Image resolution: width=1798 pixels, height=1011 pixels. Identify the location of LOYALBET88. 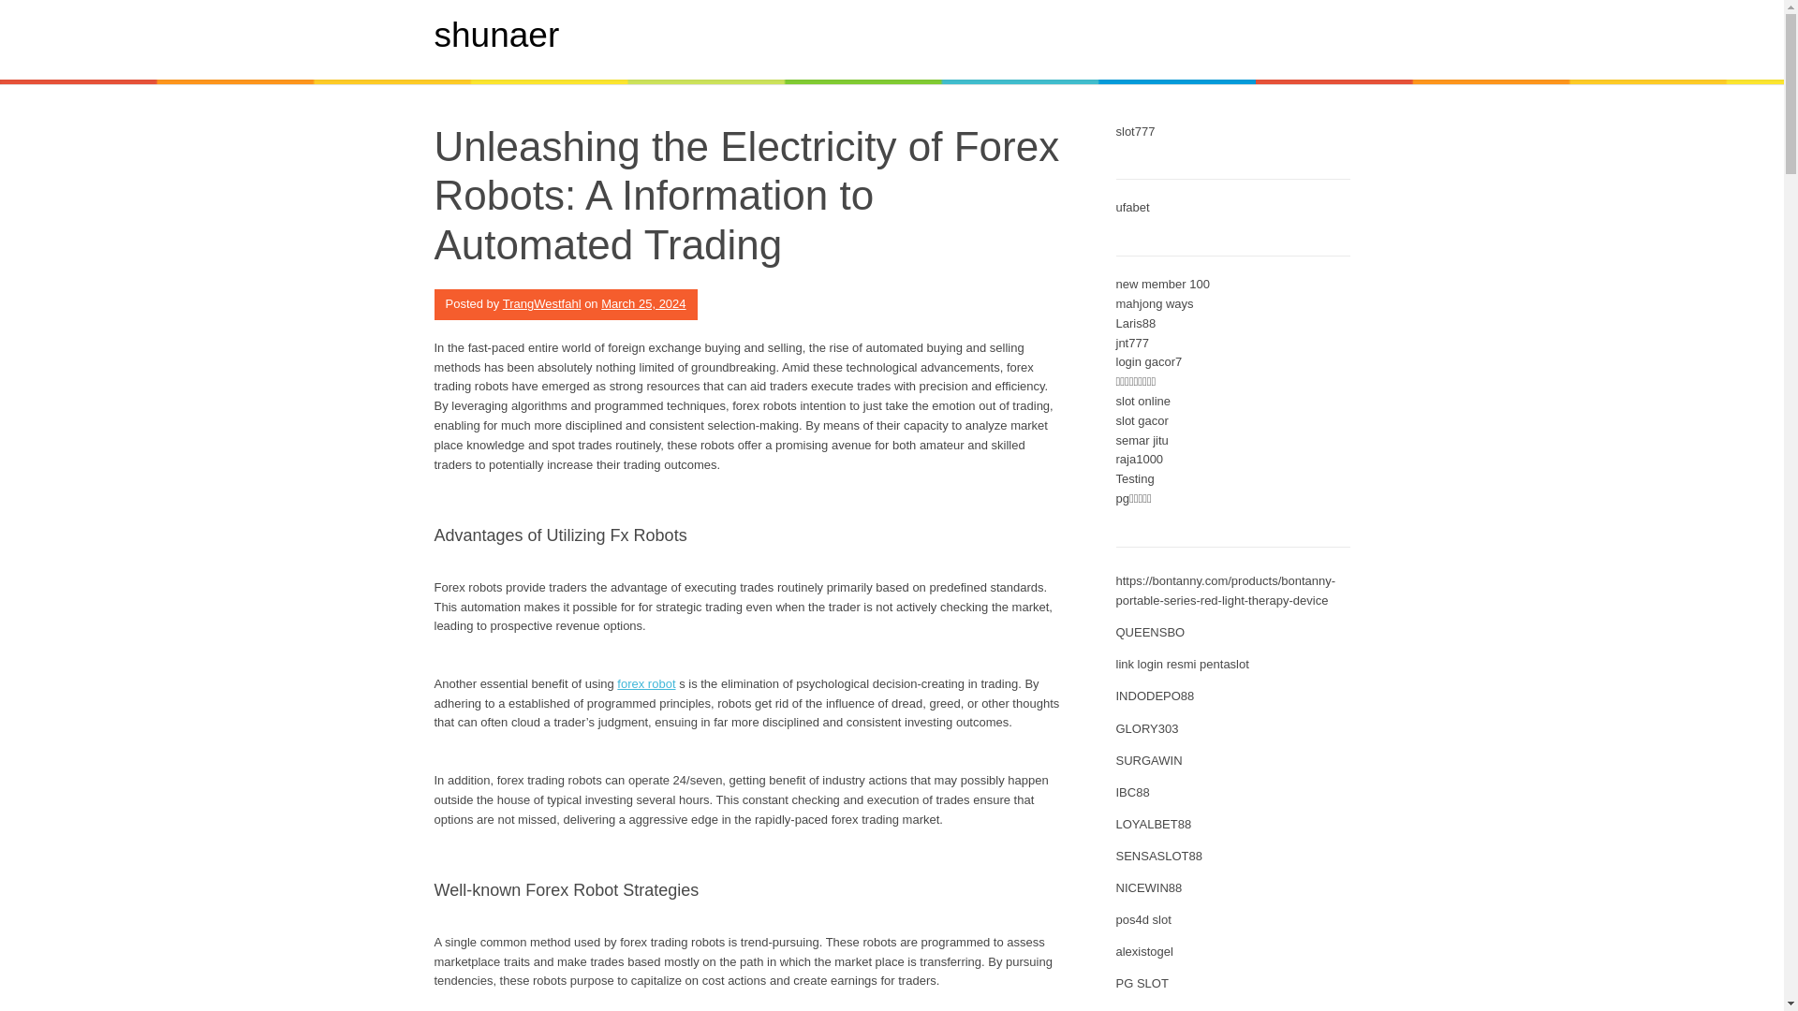
(1154, 824).